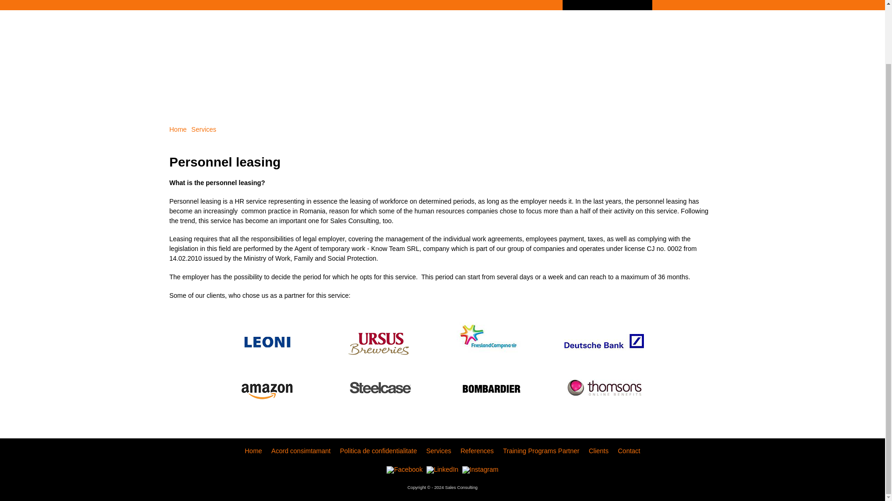 This screenshot has height=501, width=892. I want to click on References, so click(477, 451).